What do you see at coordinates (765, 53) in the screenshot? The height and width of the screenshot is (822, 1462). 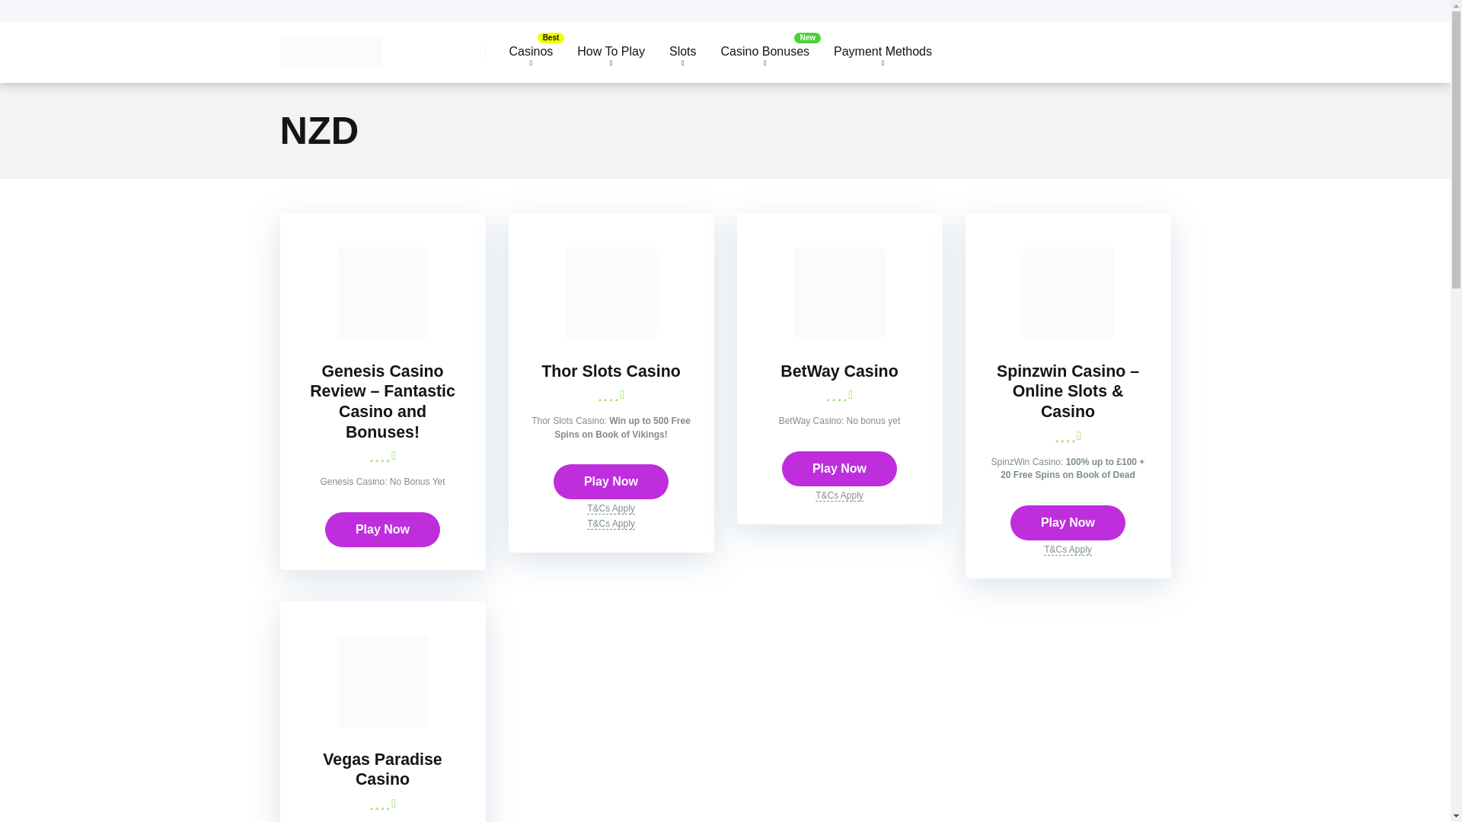 I see `Casino Bonuses` at bounding box center [765, 53].